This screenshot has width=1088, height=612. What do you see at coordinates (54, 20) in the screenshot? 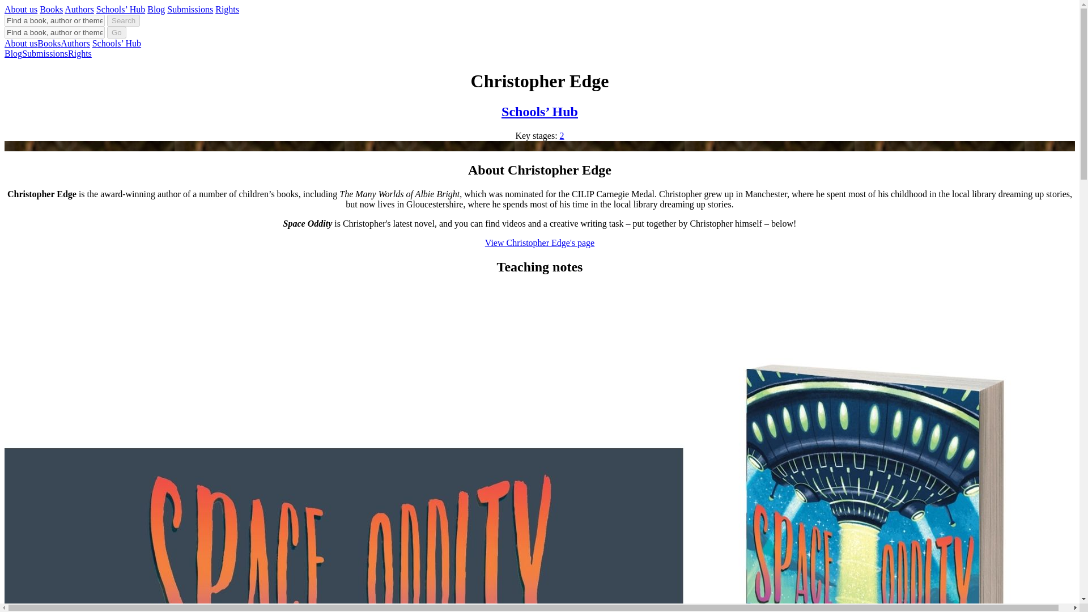
I see `Find a book, author or theme` at bounding box center [54, 20].